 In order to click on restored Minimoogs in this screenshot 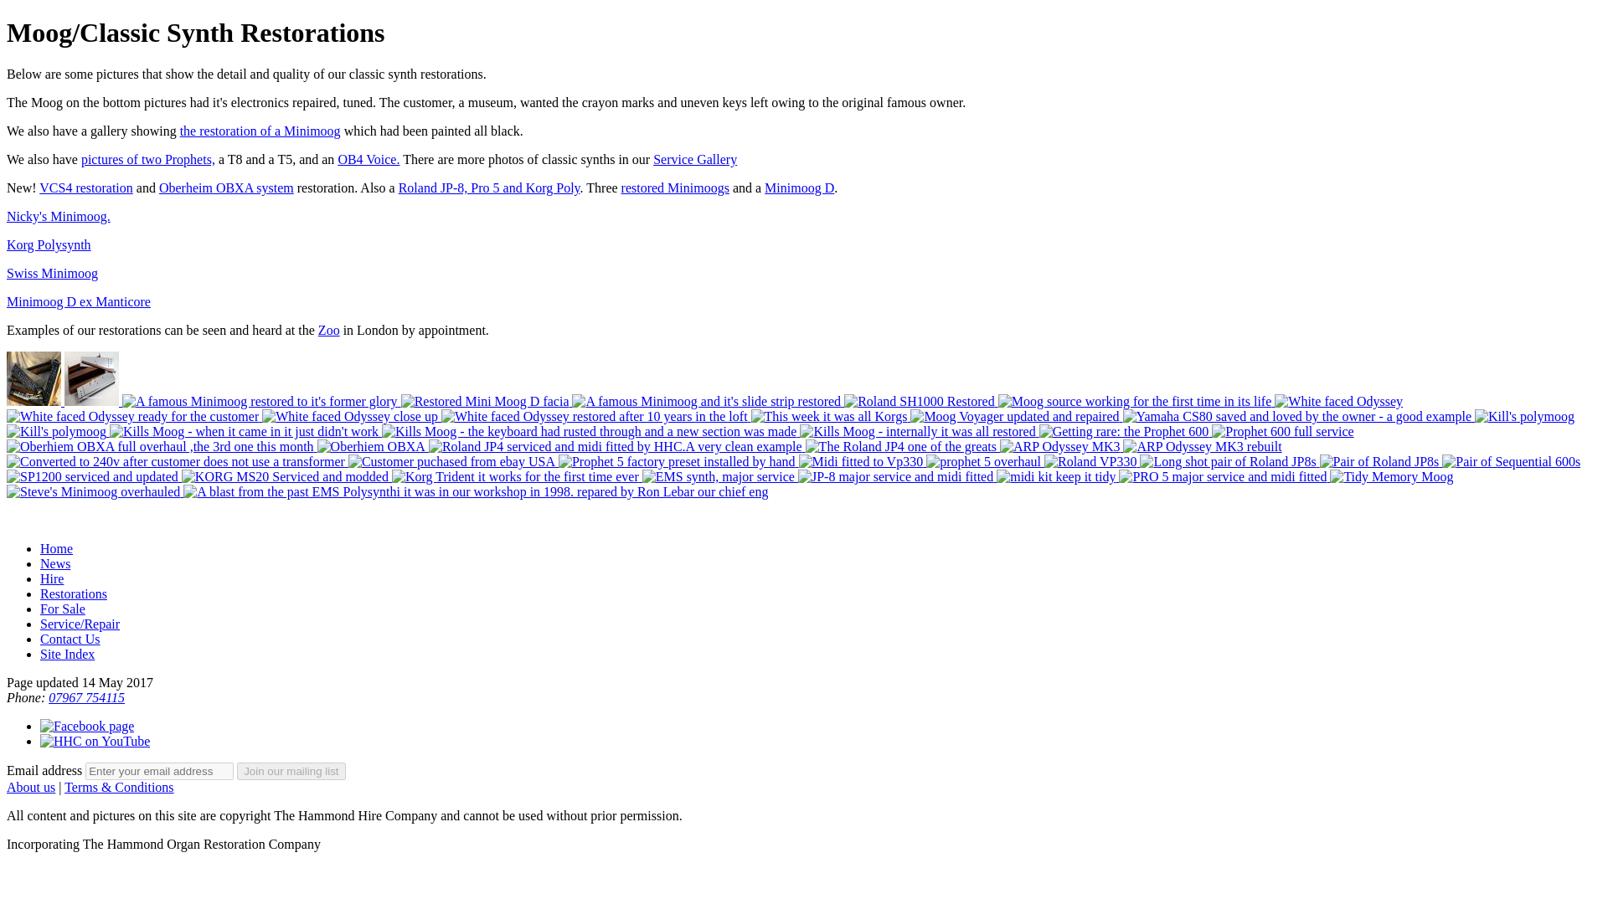, I will do `click(675, 187)`.